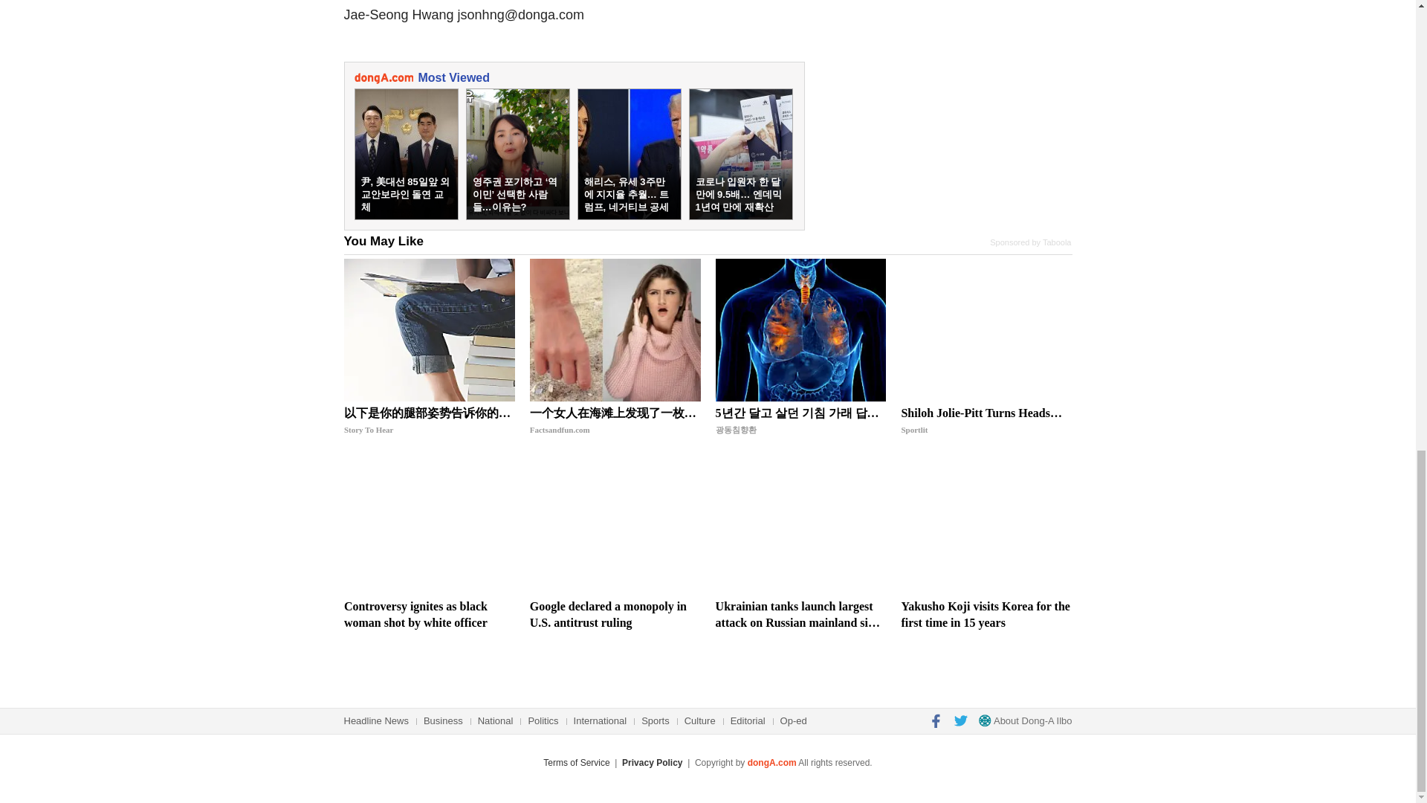  What do you see at coordinates (615, 524) in the screenshot?
I see `Google declared a monopoly in U.S. antitrust ruling` at bounding box center [615, 524].